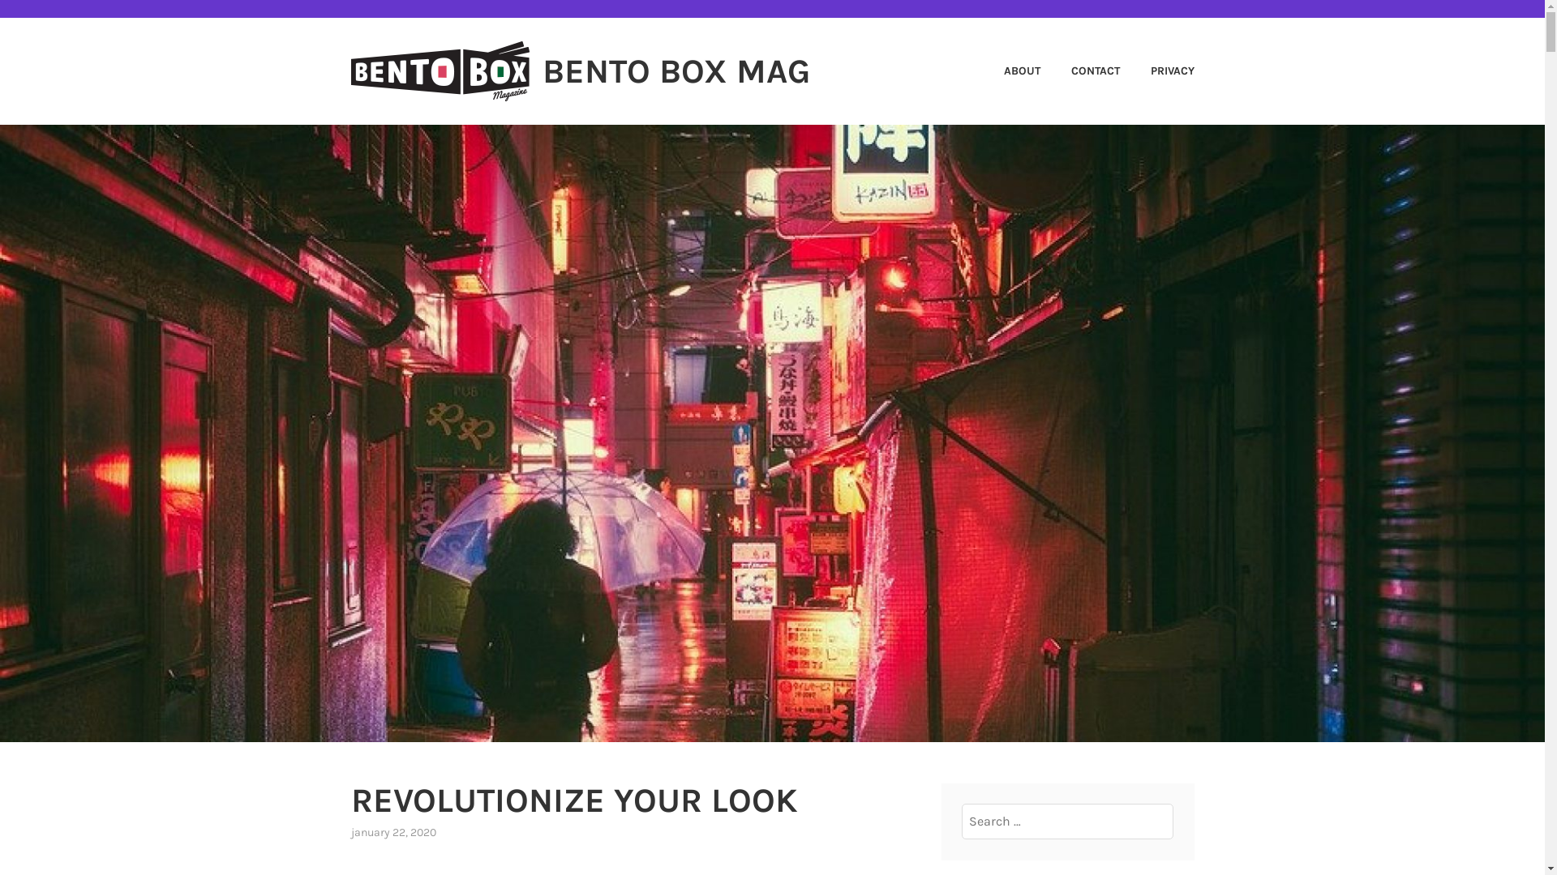  What do you see at coordinates (1009, 71) in the screenshot?
I see `ABOUT` at bounding box center [1009, 71].